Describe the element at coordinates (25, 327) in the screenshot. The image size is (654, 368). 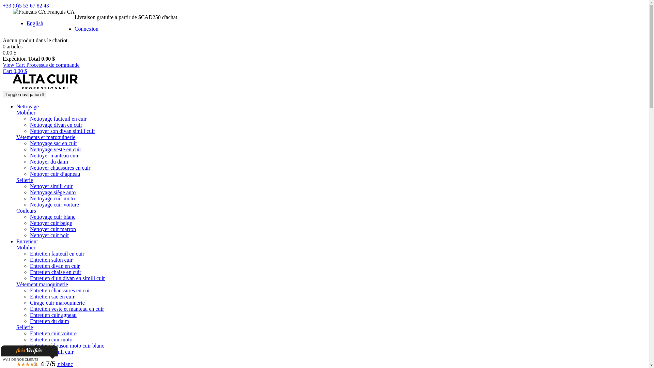
I see `Sellerie` at that location.